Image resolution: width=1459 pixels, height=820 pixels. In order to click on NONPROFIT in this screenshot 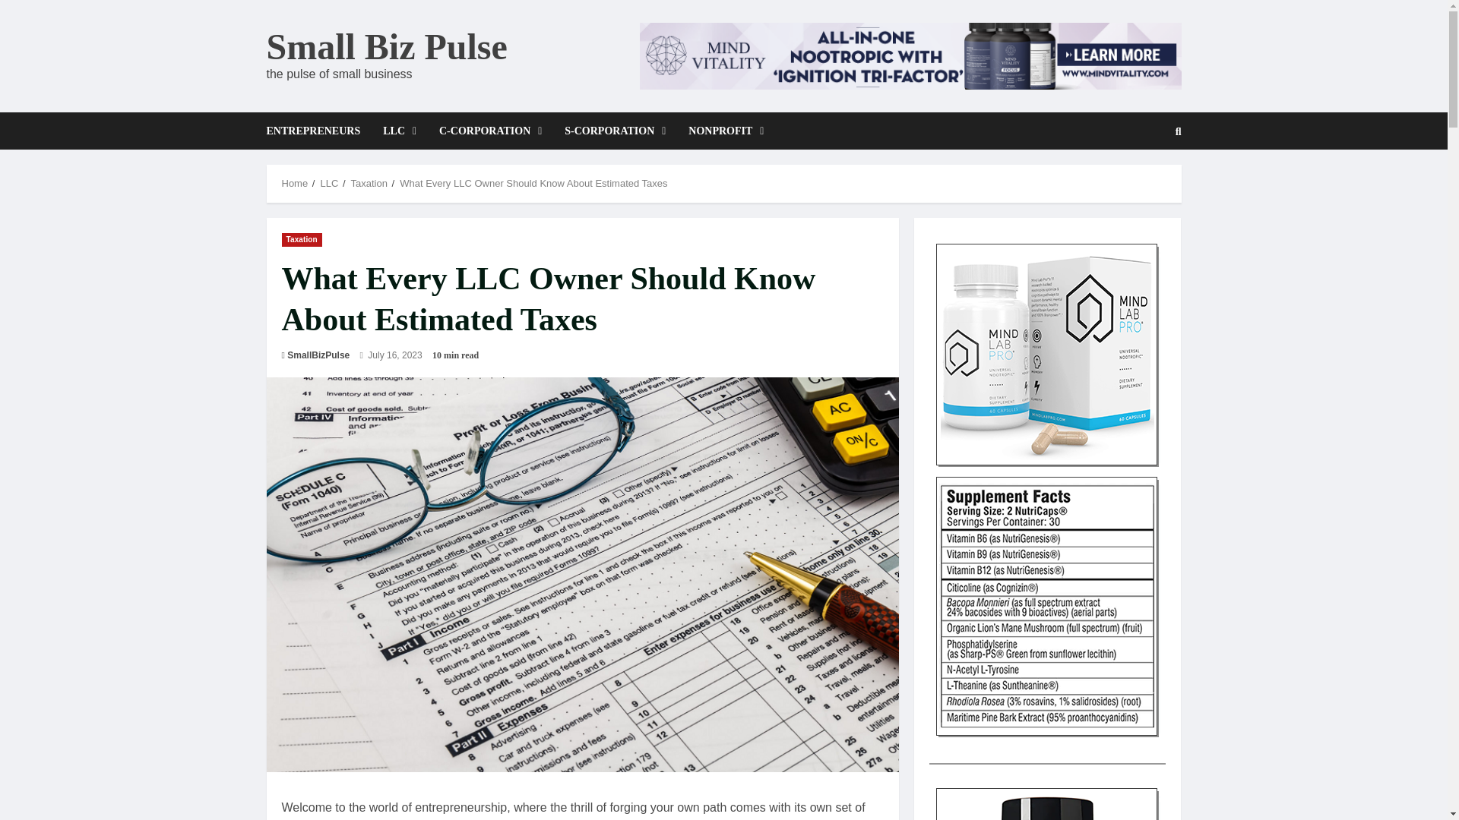, I will do `click(720, 131)`.